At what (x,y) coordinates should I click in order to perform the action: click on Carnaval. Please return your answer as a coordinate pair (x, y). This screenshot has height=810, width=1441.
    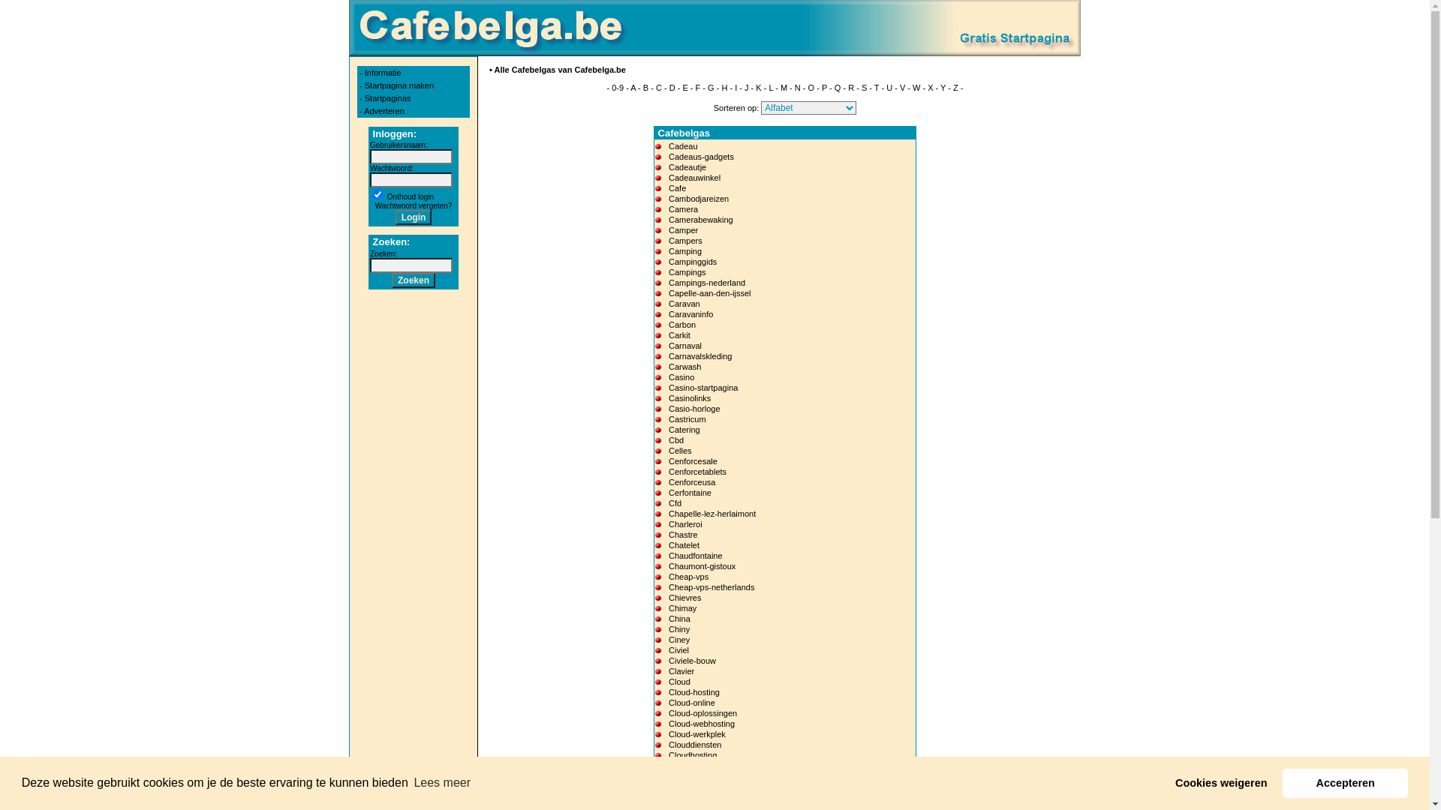
    Looking at the image, I should click on (685, 346).